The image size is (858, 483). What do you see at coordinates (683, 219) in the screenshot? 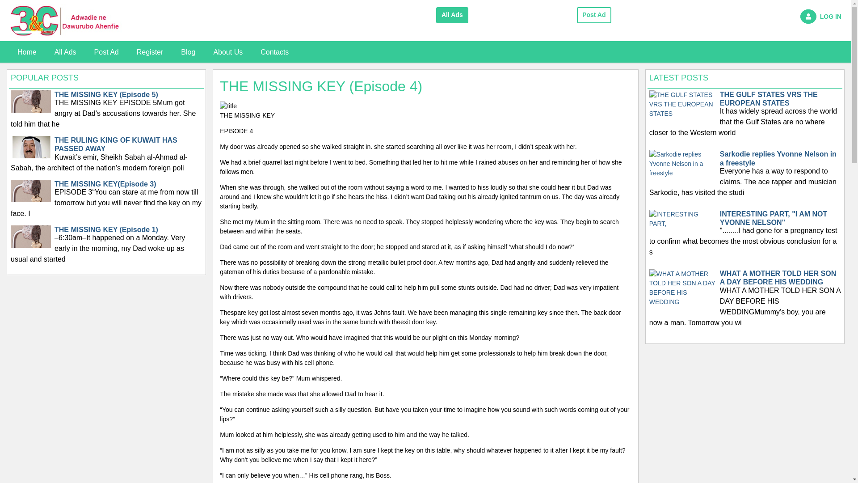
I see `INTERESTING PART, ` at bounding box center [683, 219].